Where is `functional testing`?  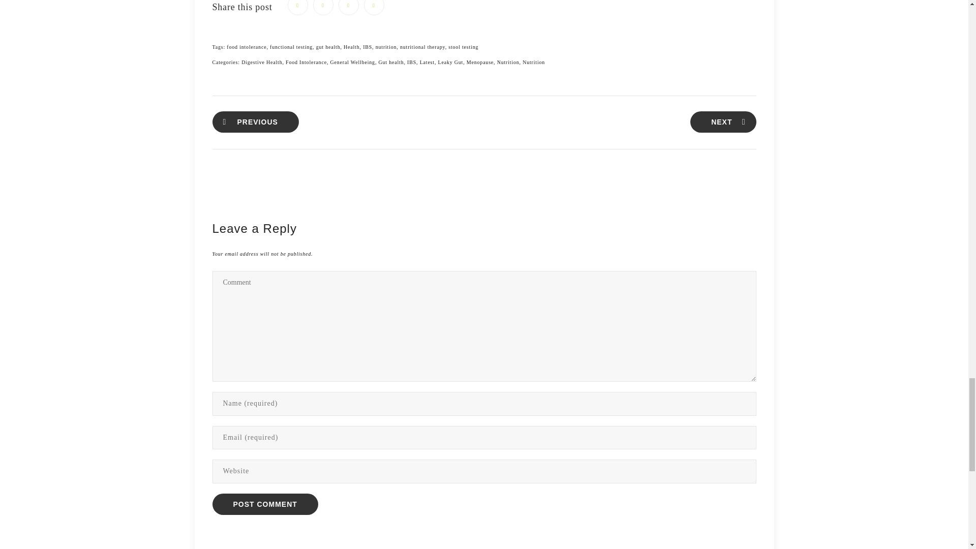 functional testing is located at coordinates (291, 47).